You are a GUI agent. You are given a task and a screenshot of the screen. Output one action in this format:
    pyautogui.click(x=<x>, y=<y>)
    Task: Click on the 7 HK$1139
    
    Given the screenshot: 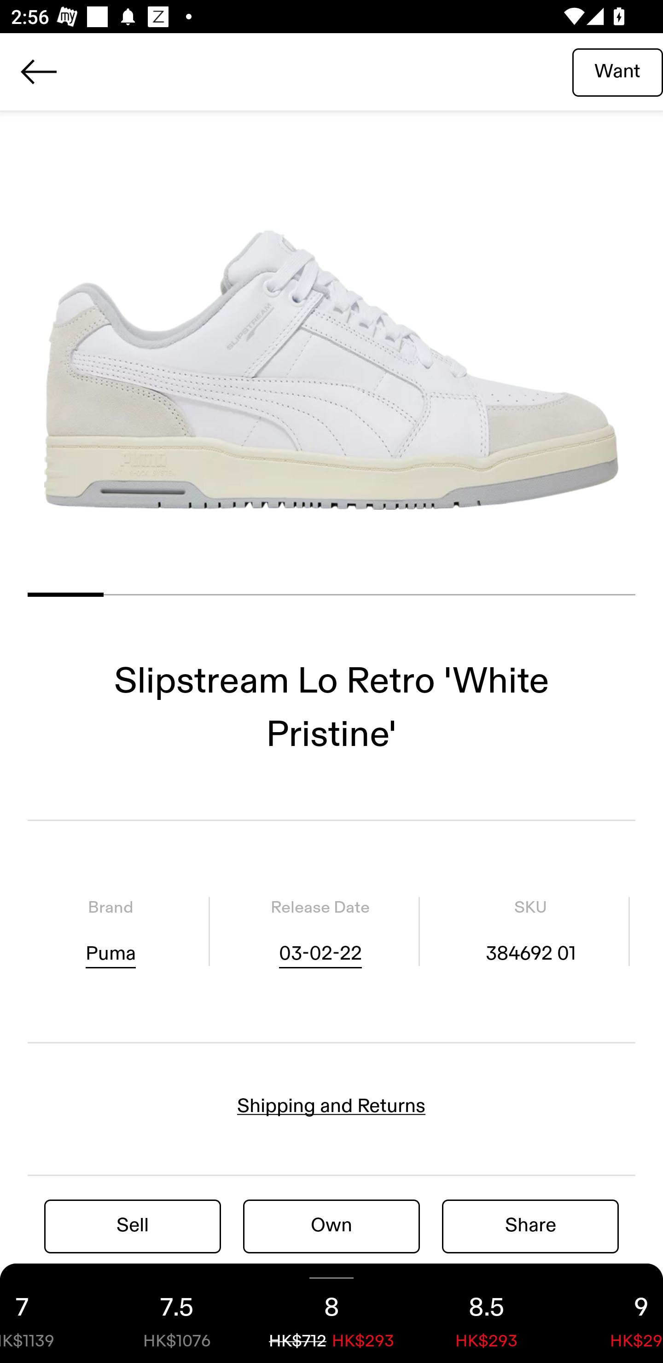 What is the action you would take?
    pyautogui.click(x=50, y=1313)
    